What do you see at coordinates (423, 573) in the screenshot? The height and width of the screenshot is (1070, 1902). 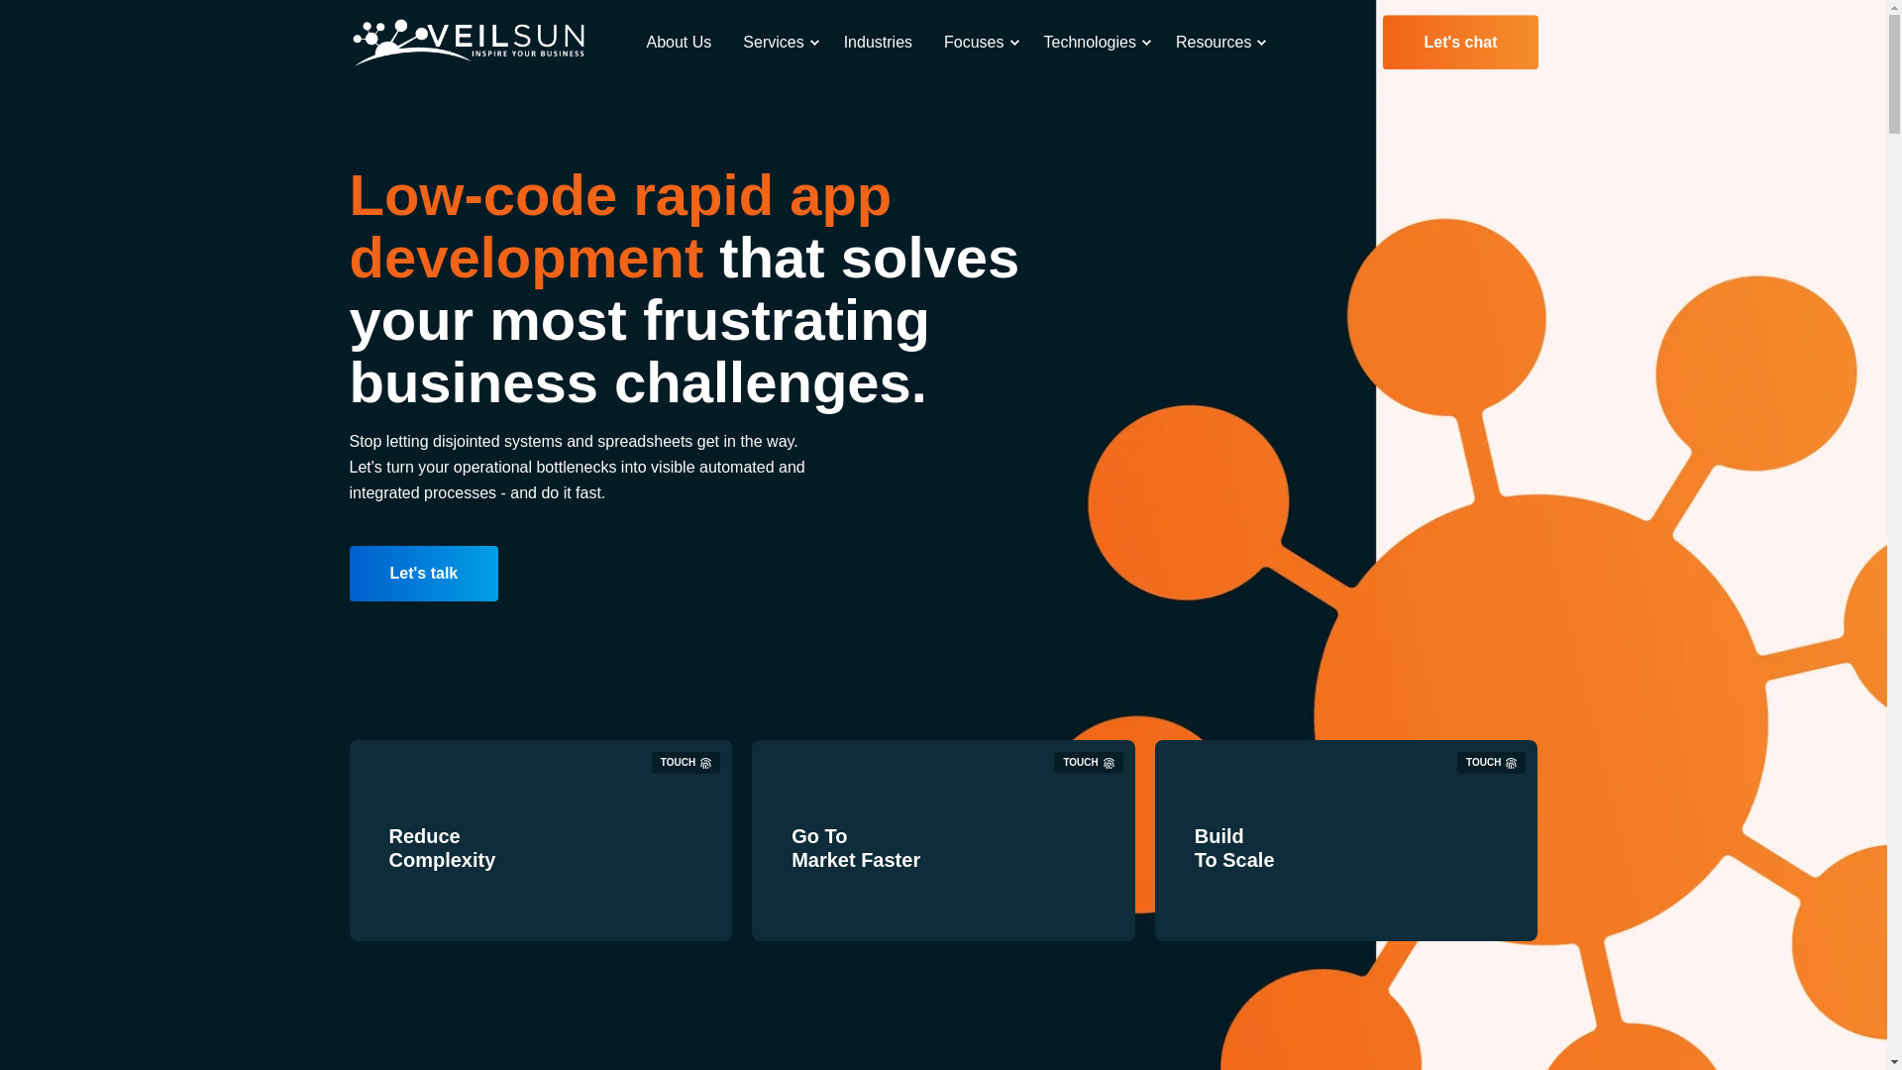 I see `Button Let's talk` at bounding box center [423, 573].